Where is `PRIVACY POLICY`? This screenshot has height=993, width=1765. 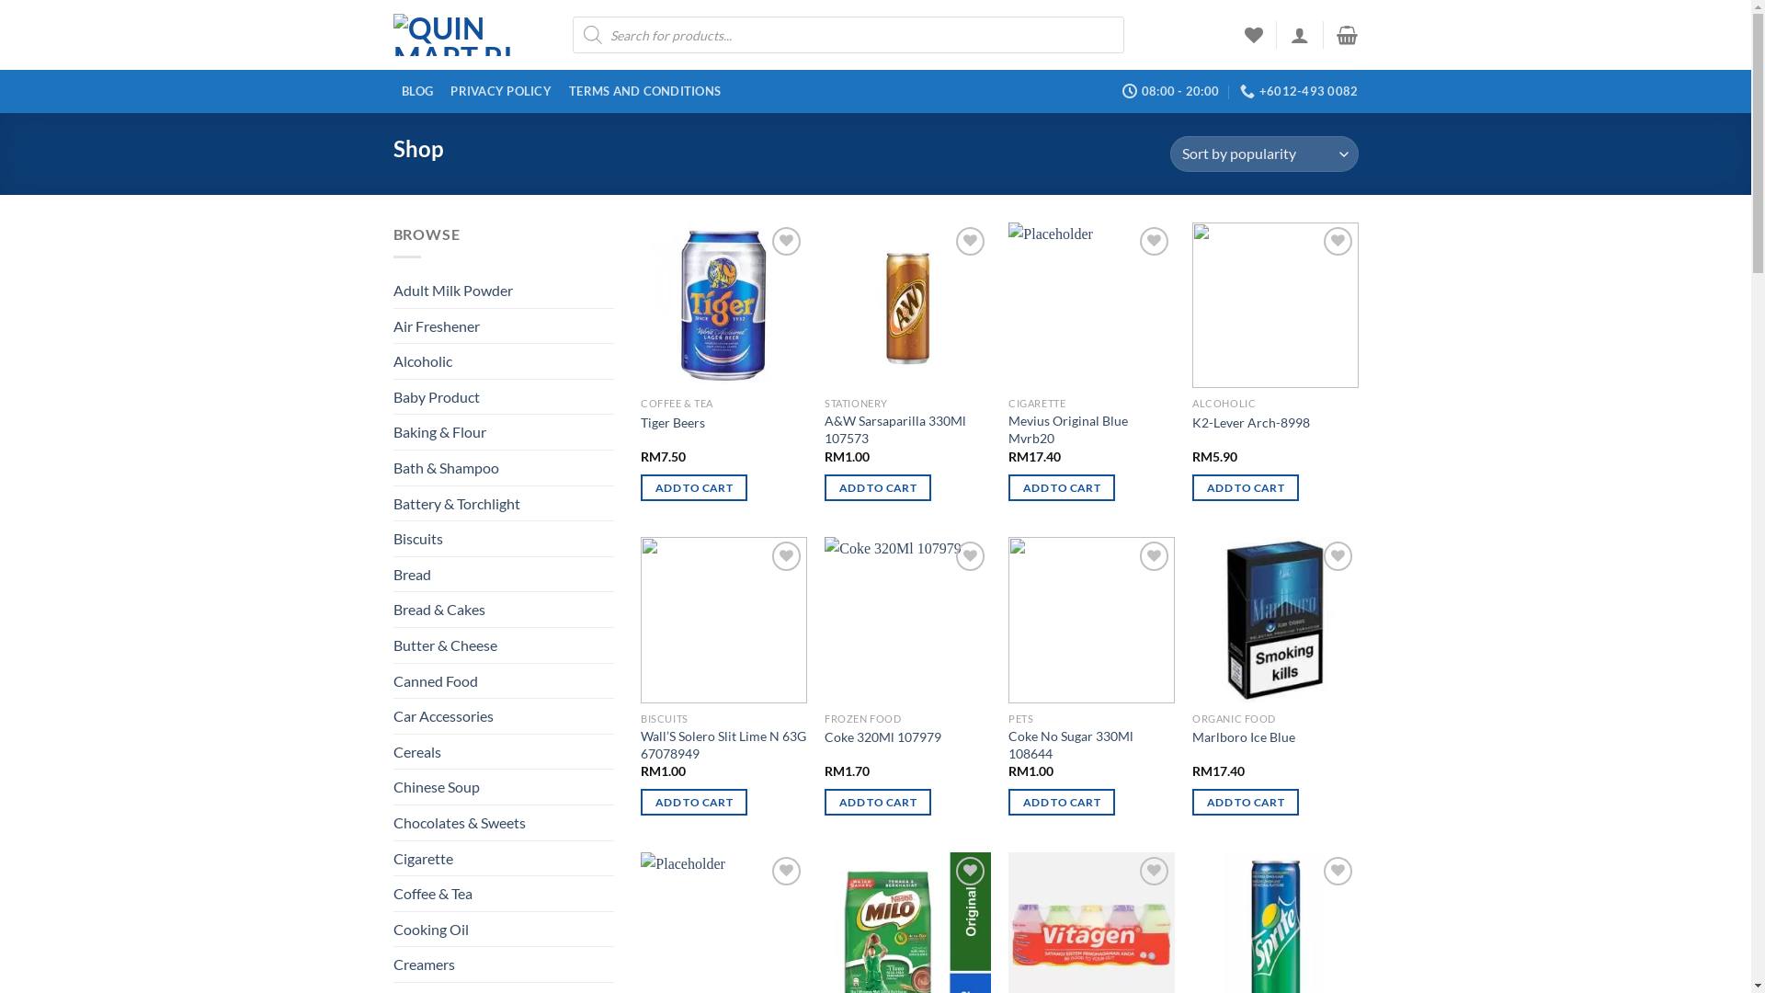 PRIVACY POLICY is located at coordinates (502, 92).